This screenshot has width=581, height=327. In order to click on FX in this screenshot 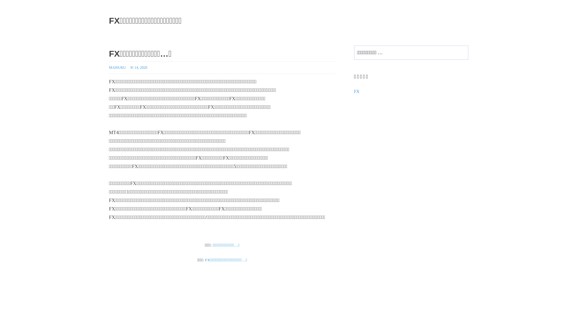, I will do `click(357, 91)`.